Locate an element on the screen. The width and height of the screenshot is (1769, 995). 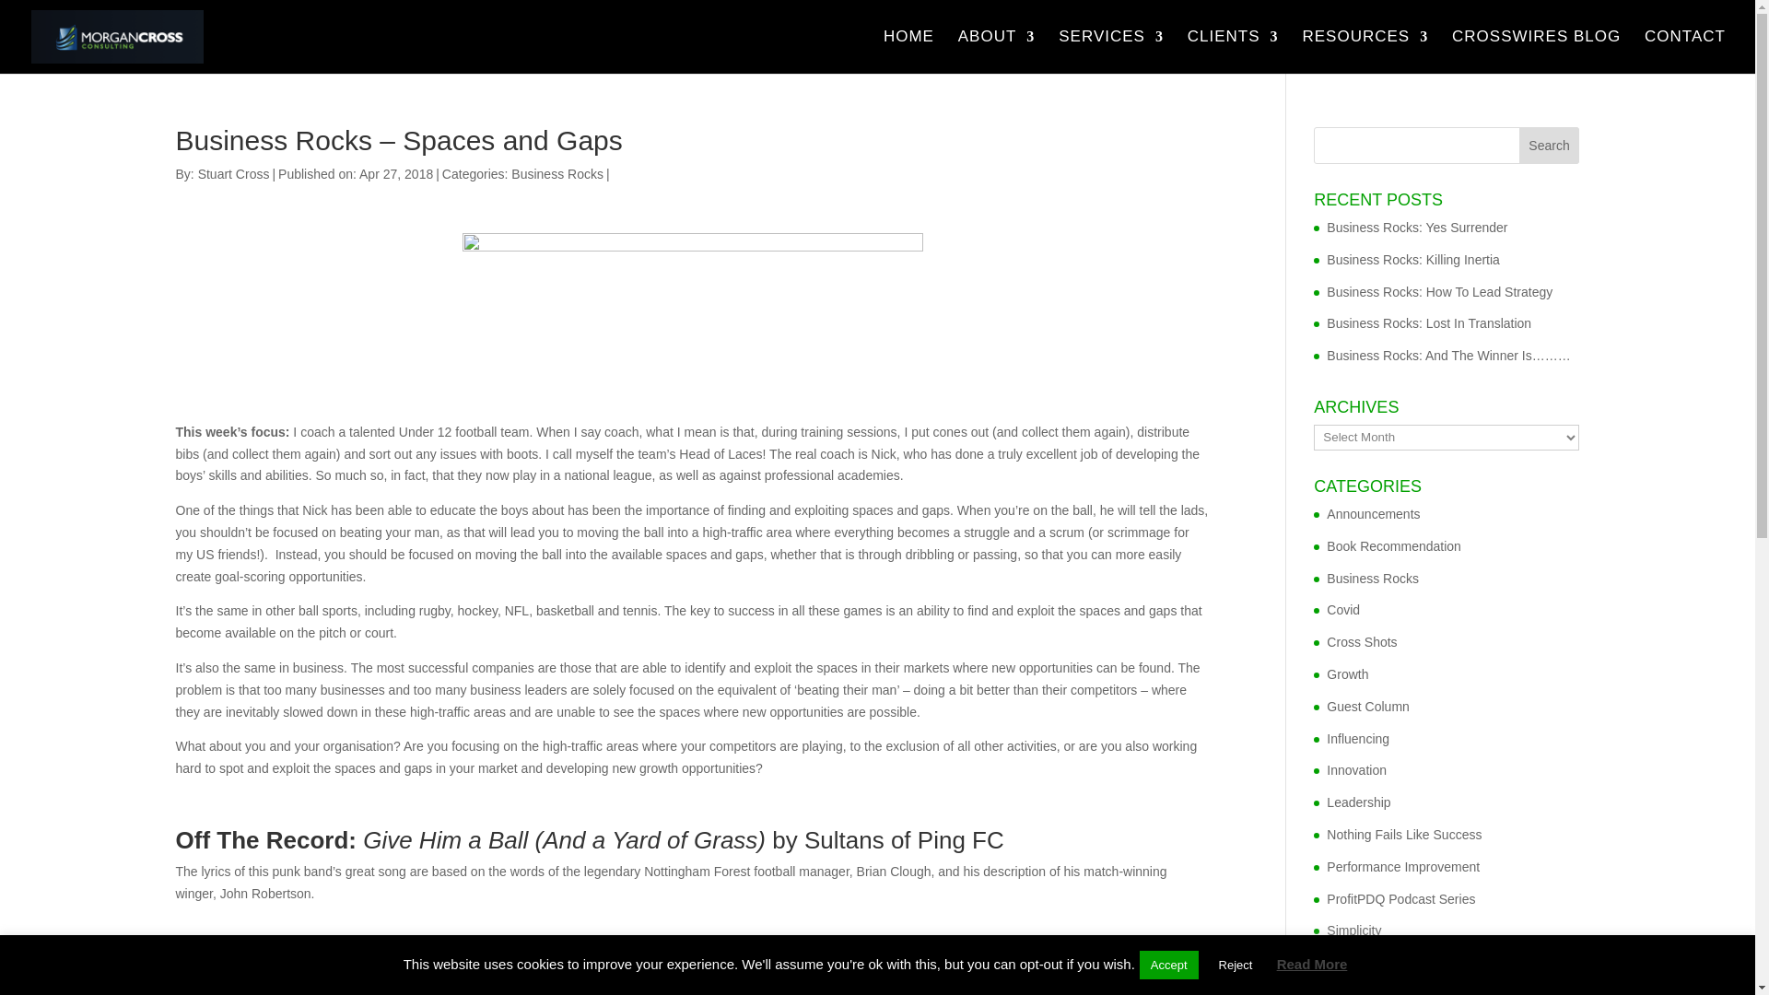
CROSSWIRES BLOG is located at coordinates (1536, 52).